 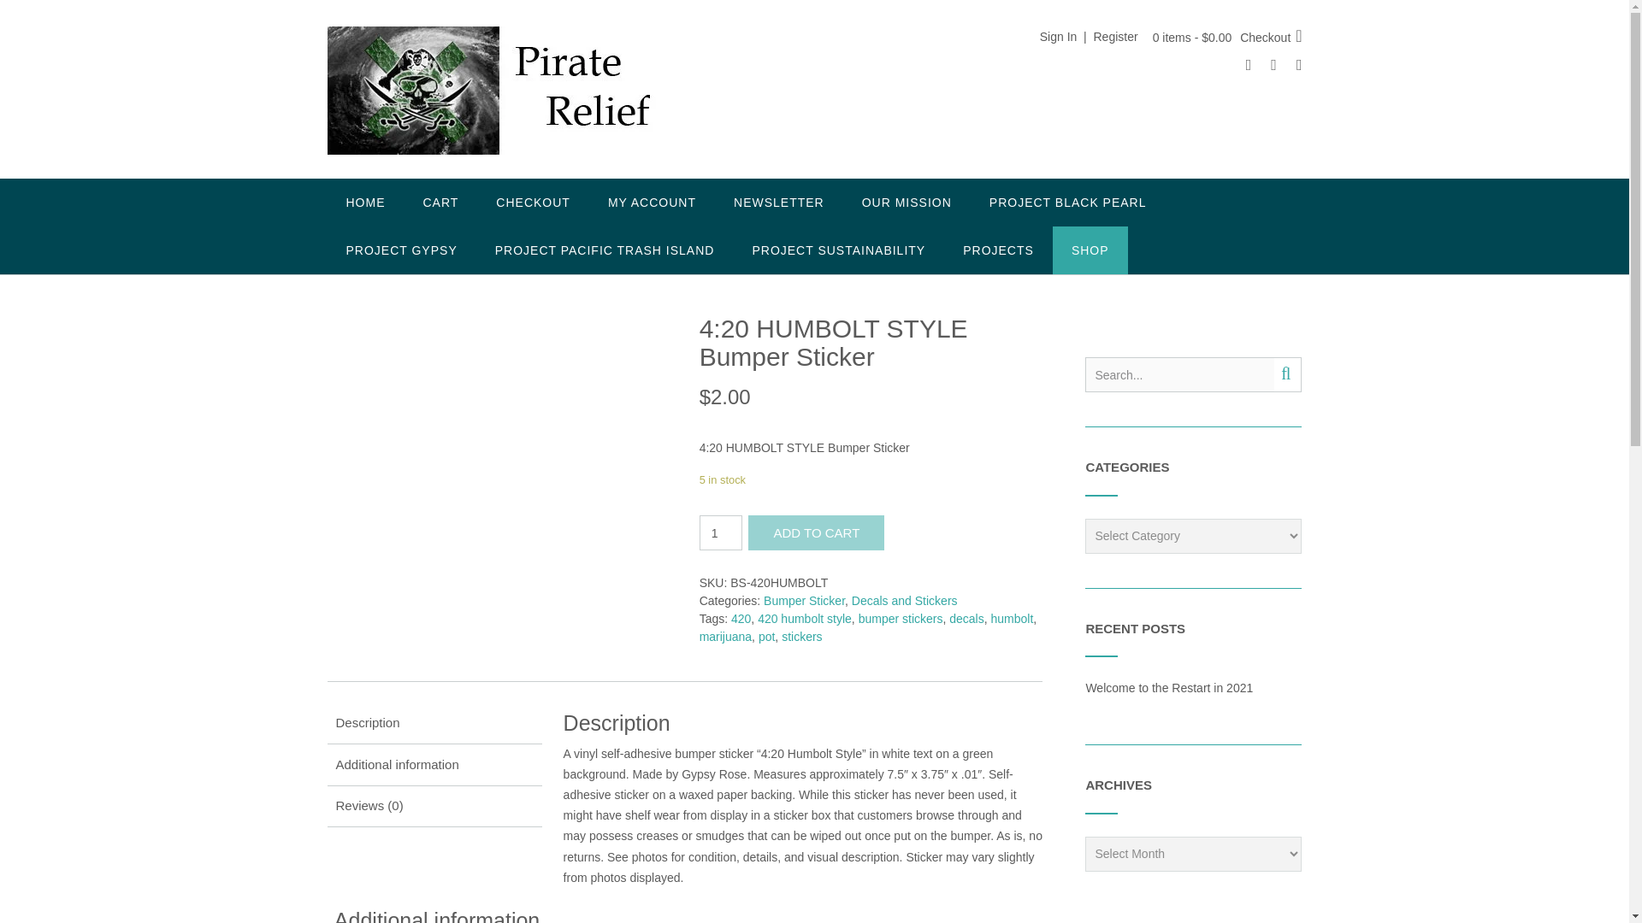 What do you see at coordinates (401, 250) in the screenshot?
I see `PROJECT GYPSY` at bounding box center [401, 250].